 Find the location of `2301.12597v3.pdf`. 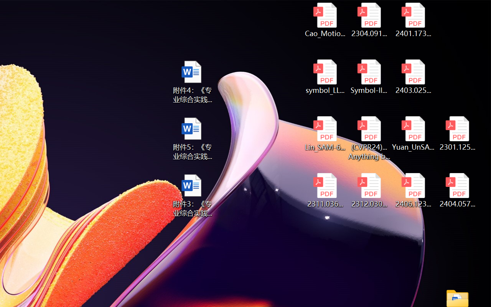

2301.12597v3.pdf is located at coordinates (457, 134).